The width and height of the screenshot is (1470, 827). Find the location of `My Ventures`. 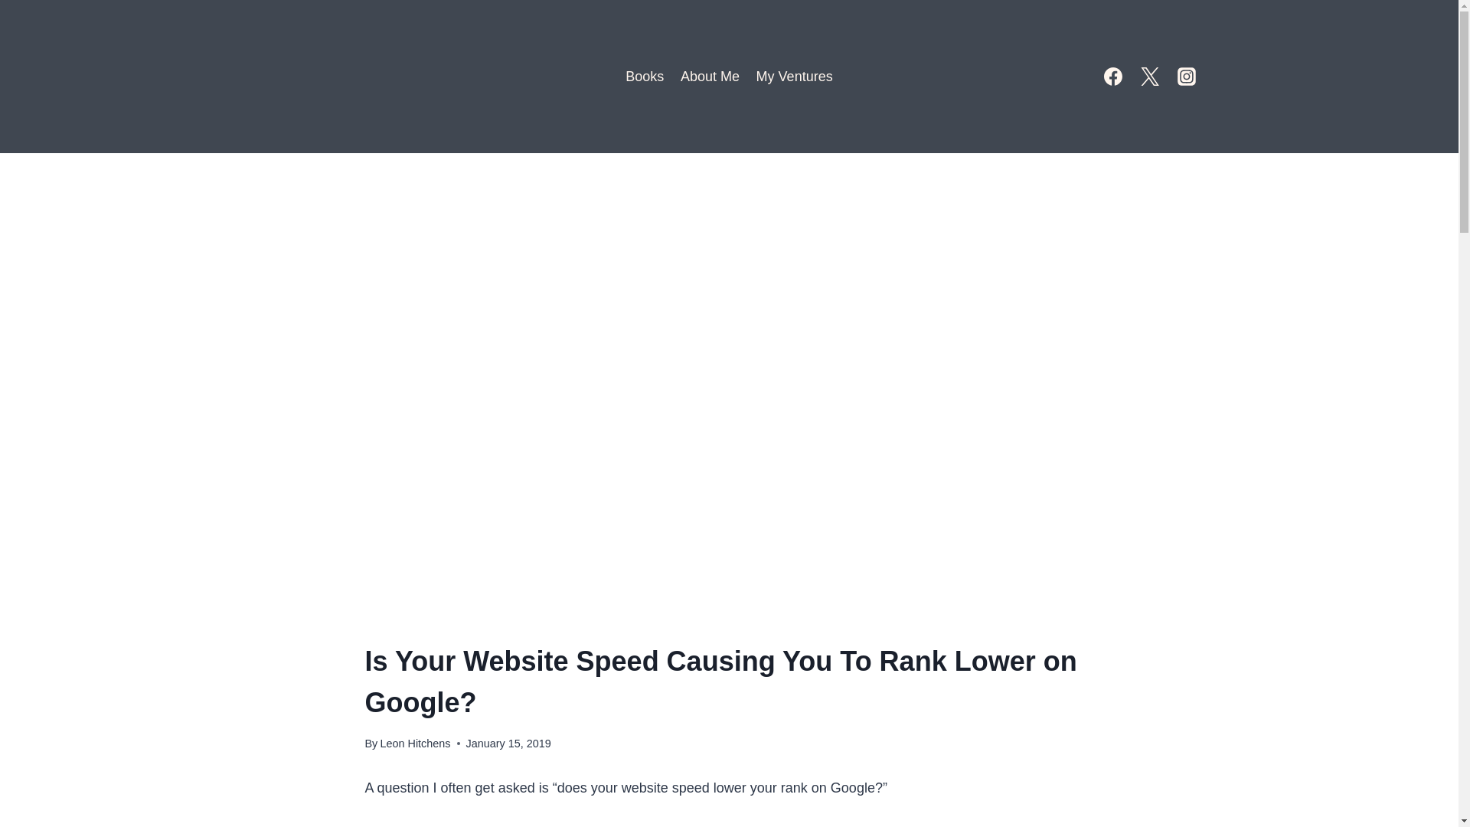

My Ventures is located at coordinates (795, 77).